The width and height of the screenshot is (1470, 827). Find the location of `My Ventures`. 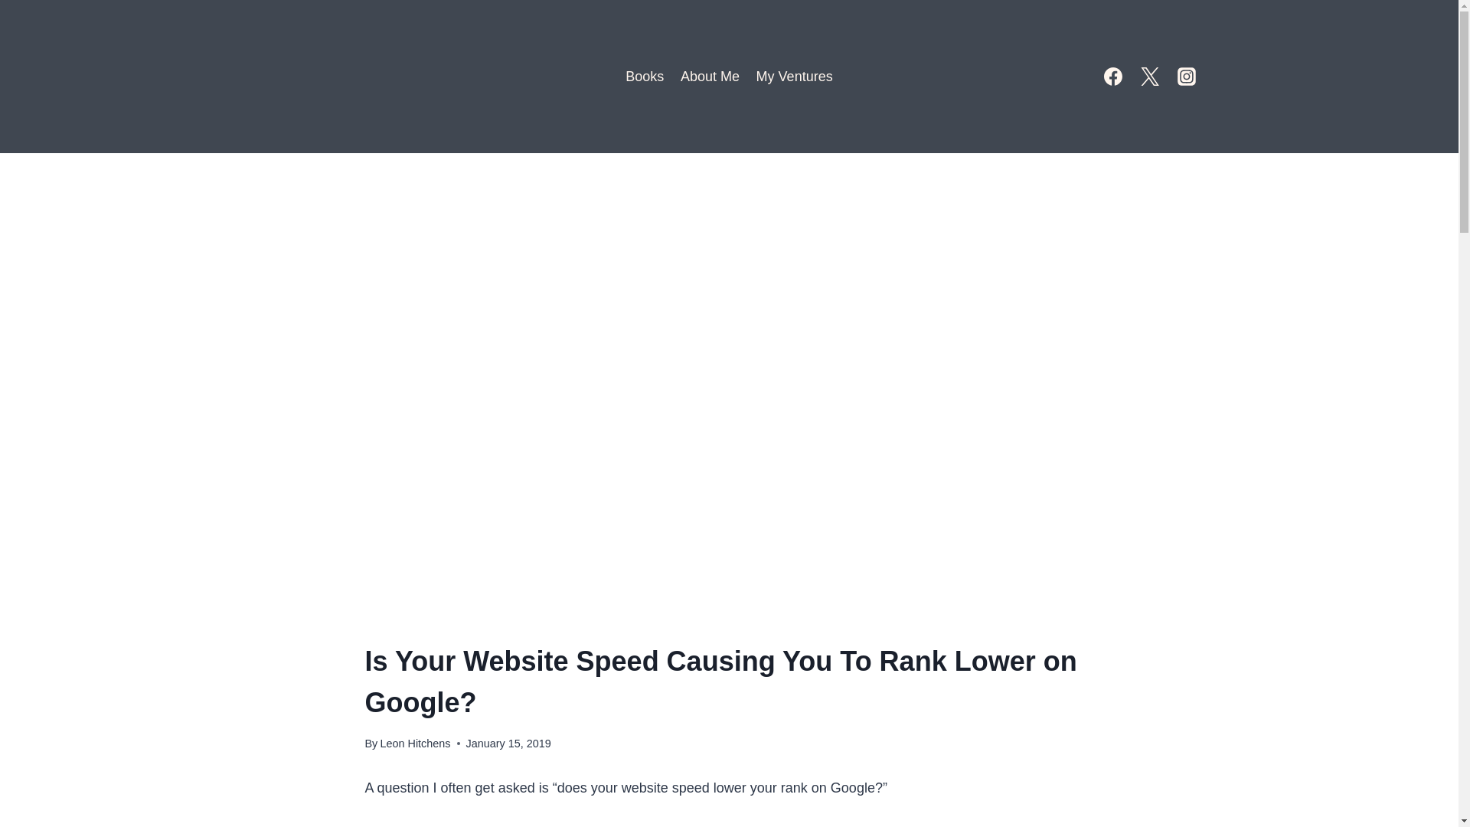

My Ventures is located at coordinates (795, 77).